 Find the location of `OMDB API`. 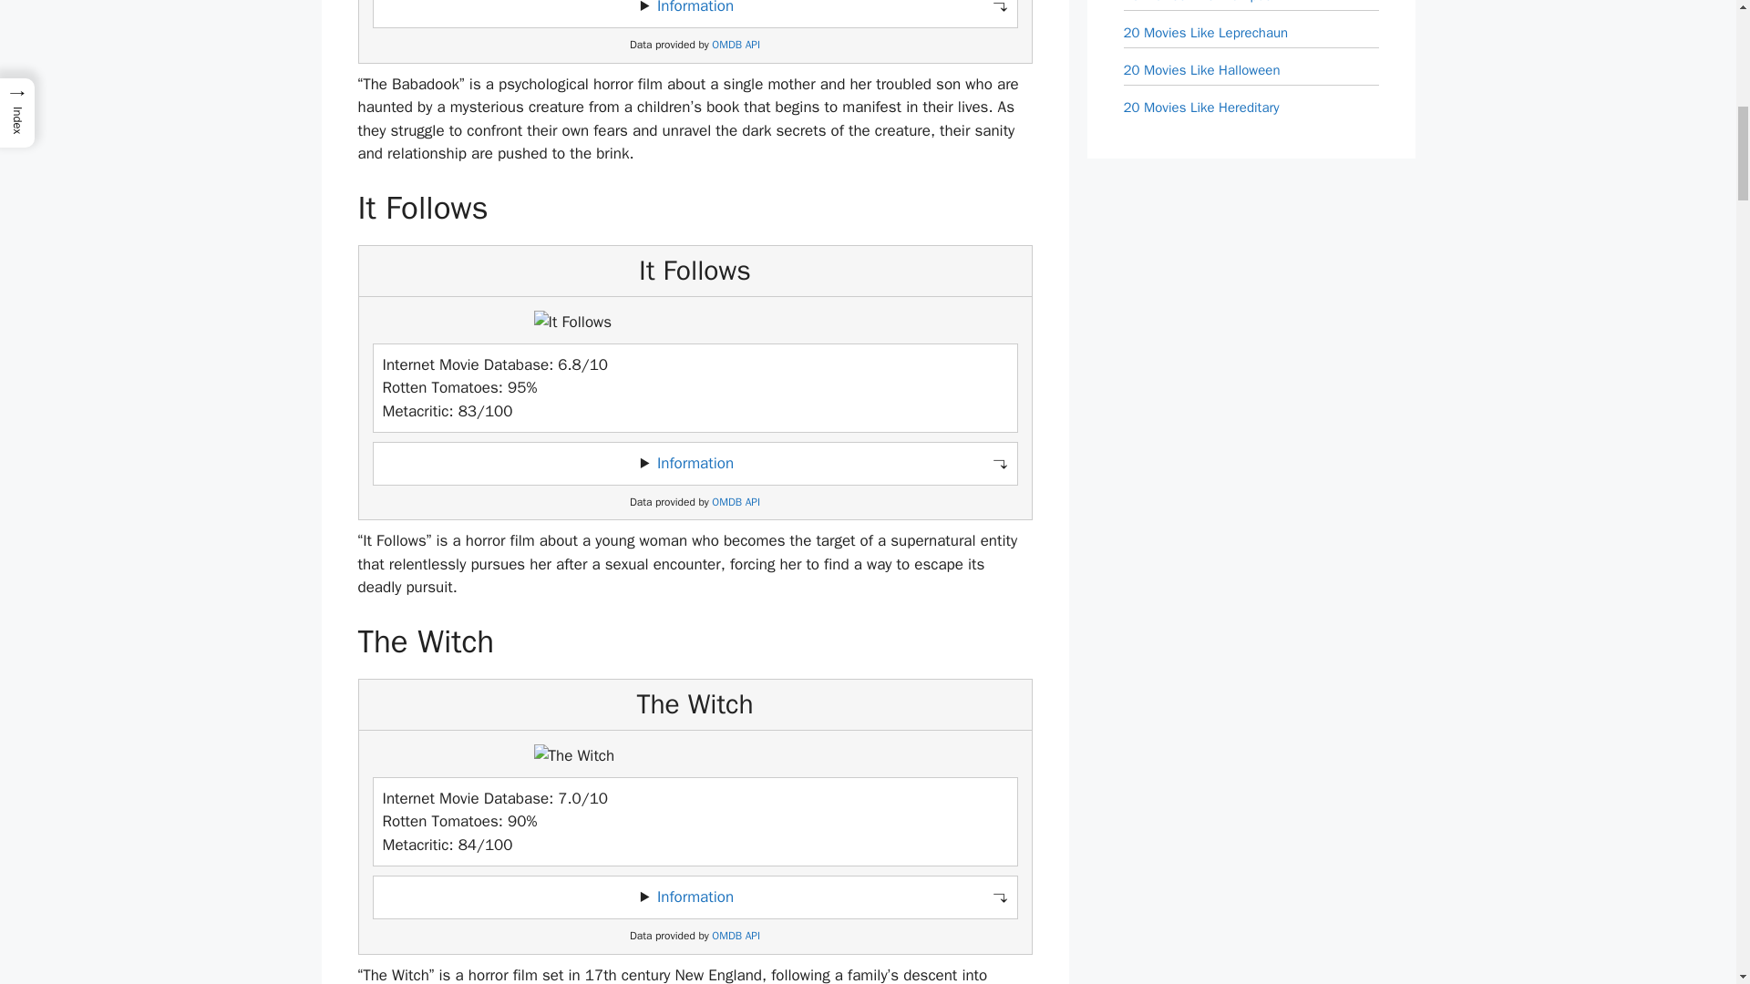

OMDB API is located at coordinates (736, 46).